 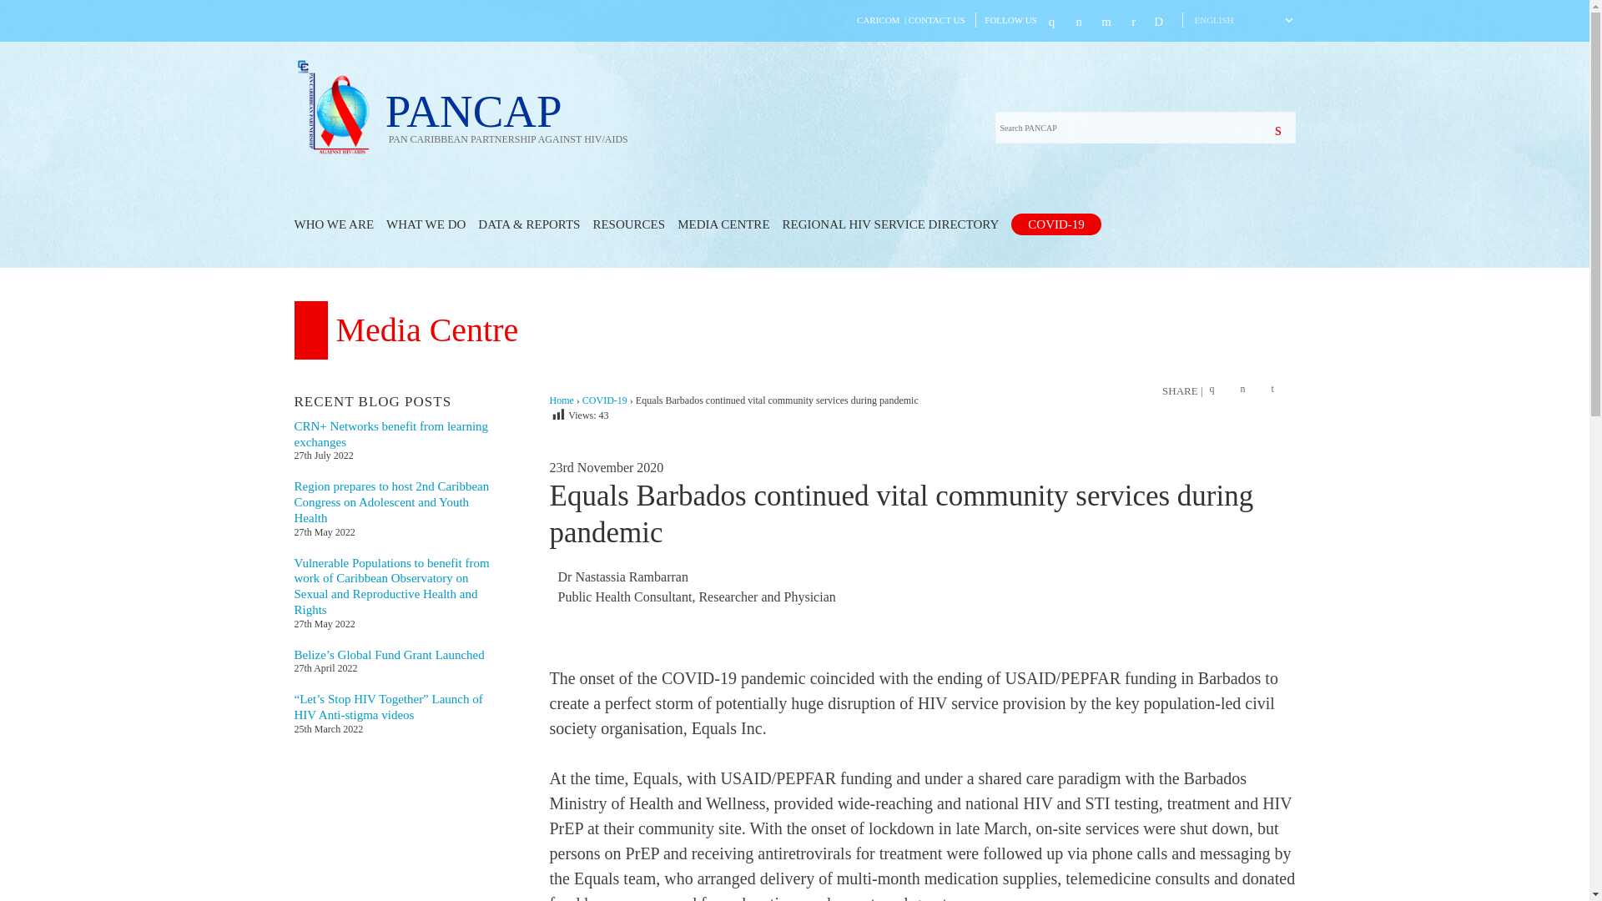 I want to click on Click to share on Facebook, so click(x=1217, y=390).